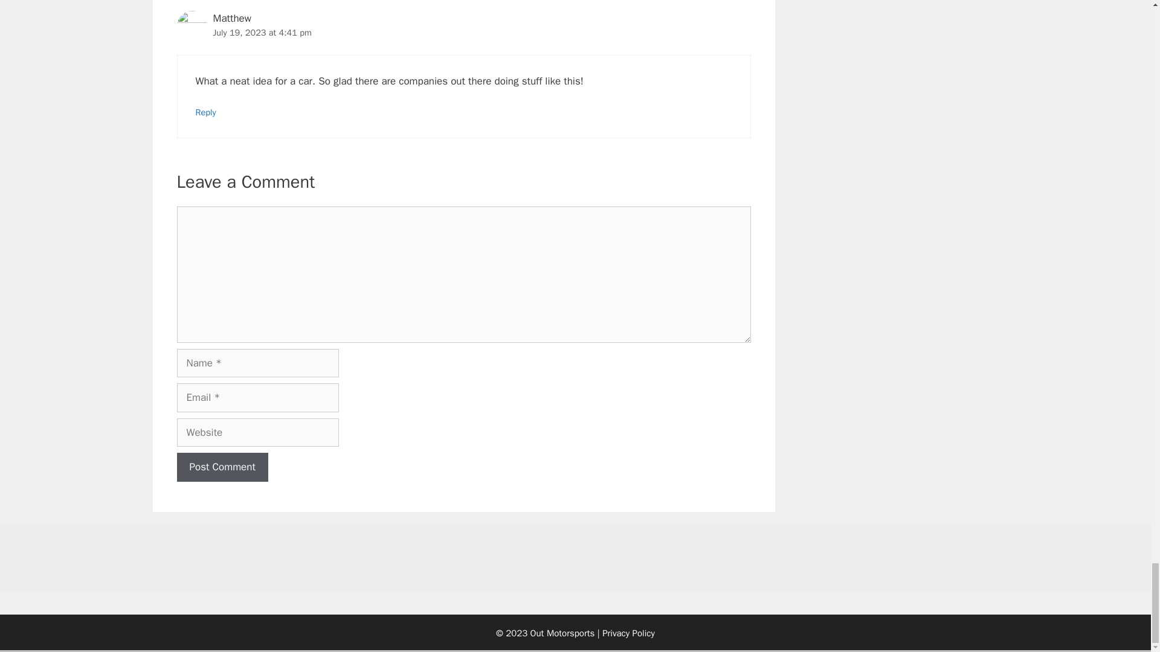  What do you see at coordinates (205, 112) in the screenshot?
I see `Reply` at bounding box center [205, 112].